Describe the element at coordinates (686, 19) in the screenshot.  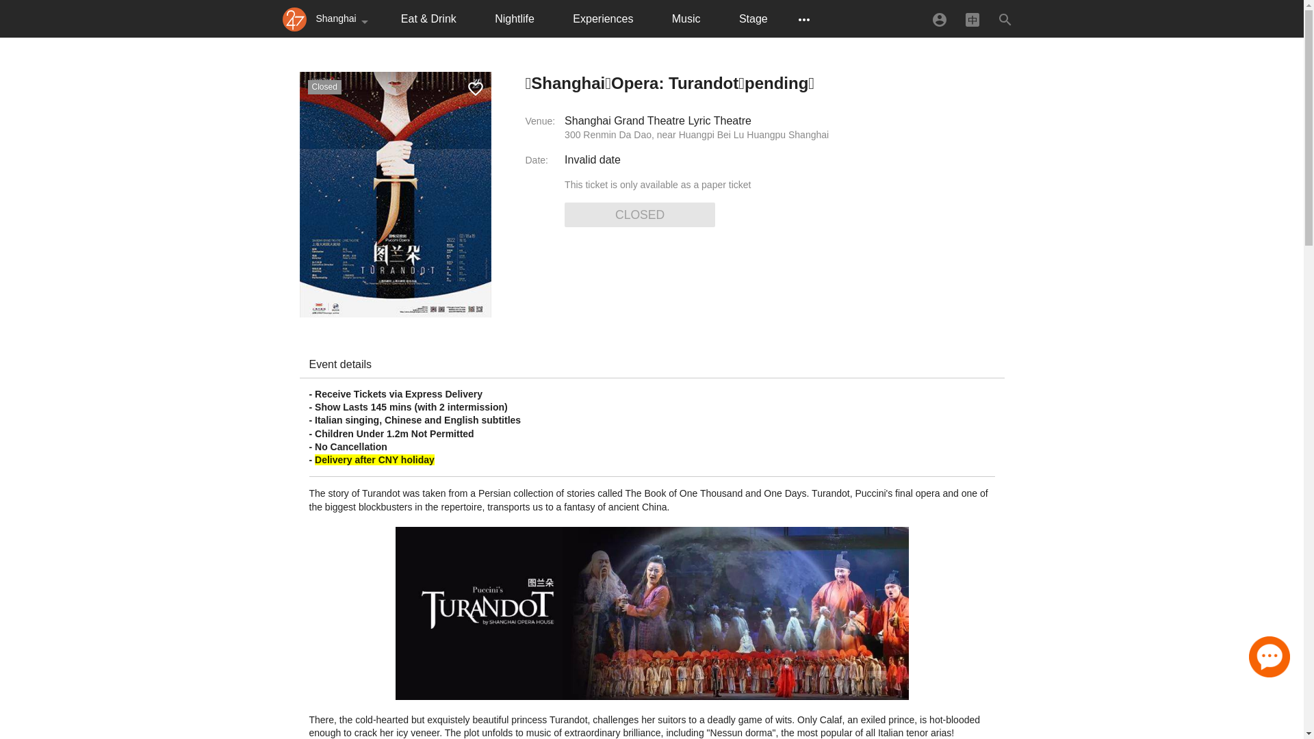
I see `Music` at that location.